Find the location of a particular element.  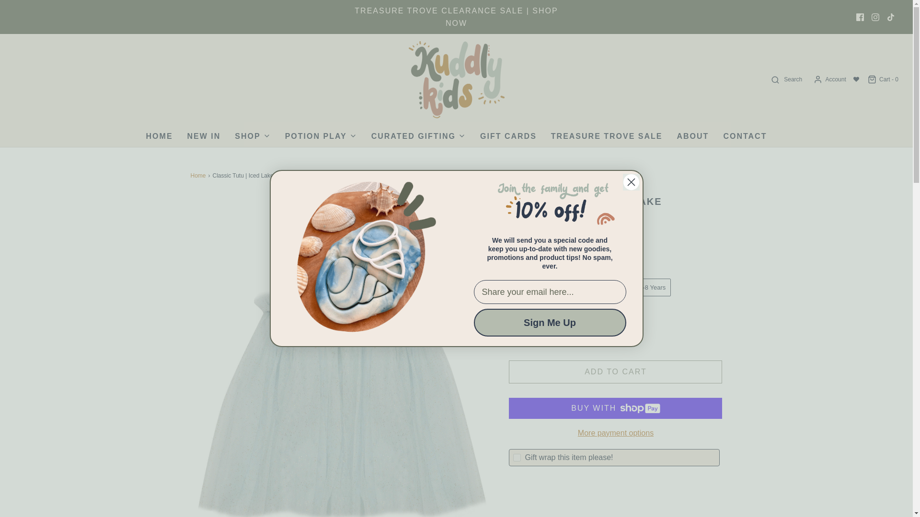

INSTAGRAM ICON is located at coordinates (875, 17).